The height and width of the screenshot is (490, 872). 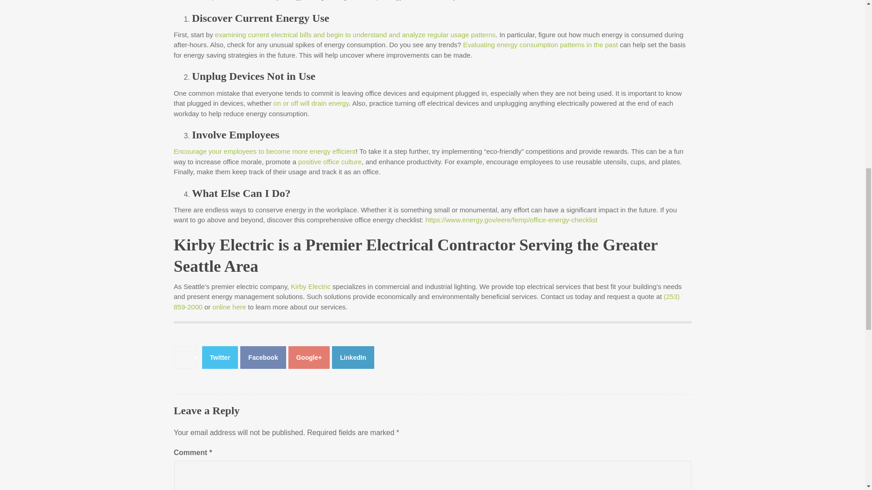 I want to click on on or off will drain energy, so click(x=311, y=103).